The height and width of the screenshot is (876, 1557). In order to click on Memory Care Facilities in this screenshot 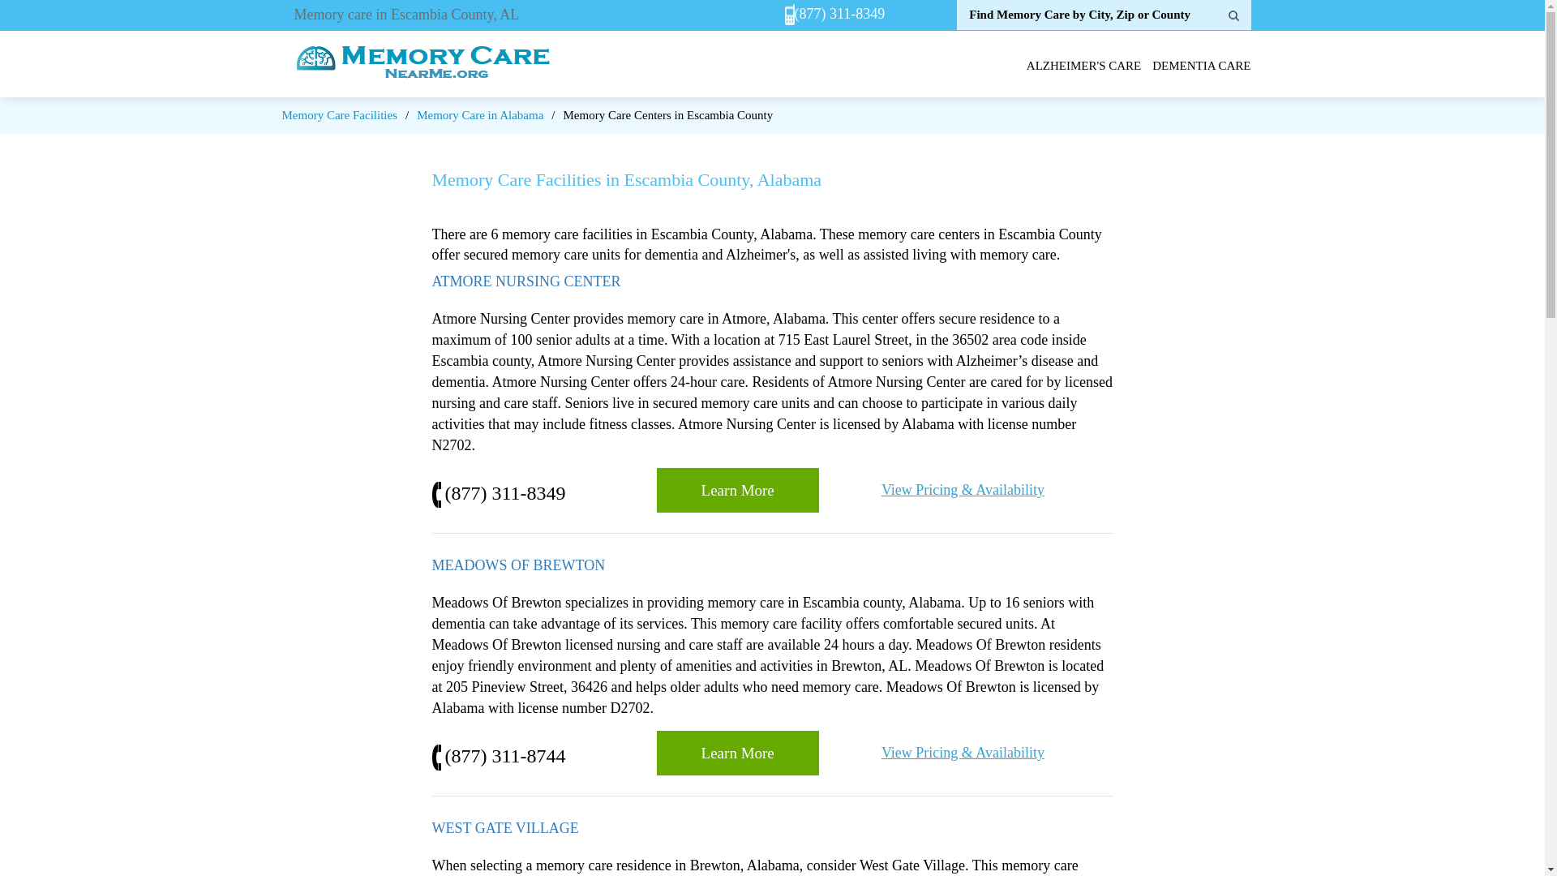, I will do `click(339, 115)`.